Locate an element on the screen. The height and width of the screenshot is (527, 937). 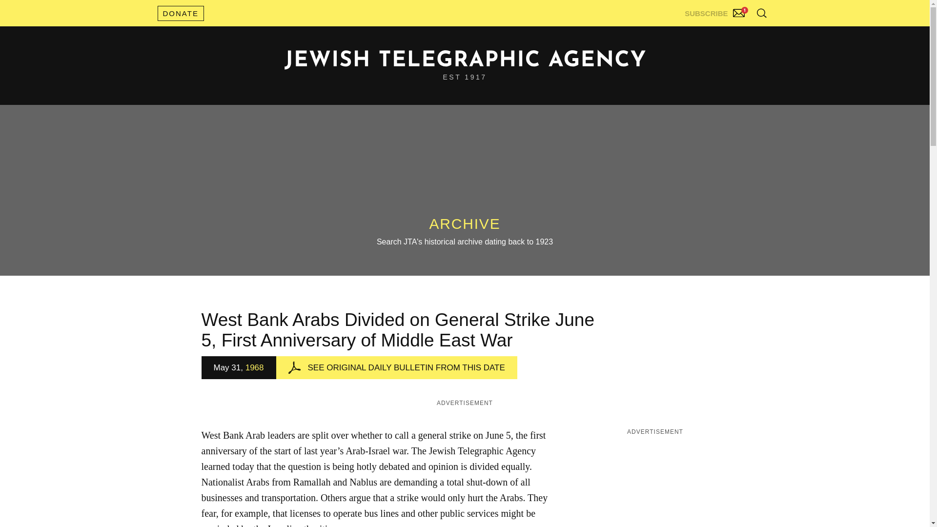
SEARCH TOGGLESEARCH TOGGLE is located at coordinates (761, 13).